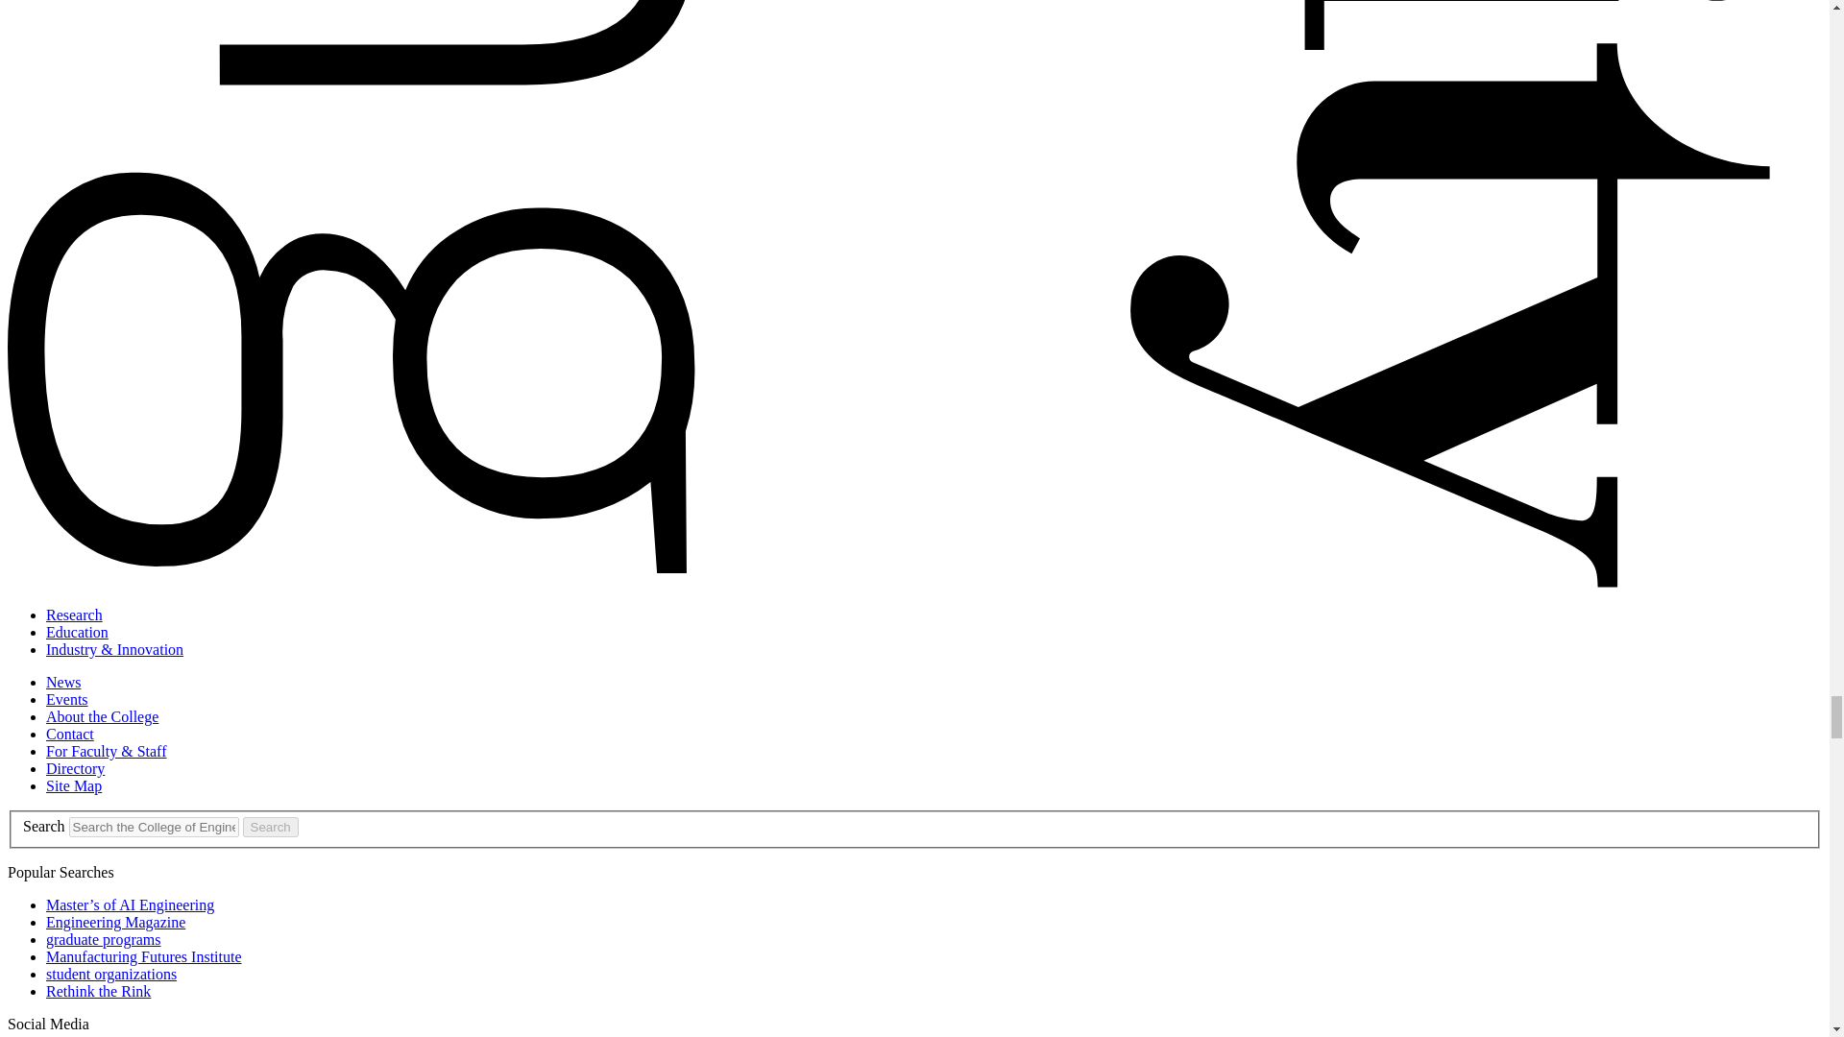 This screenshot has height=1037, width=1844. What do you see at coordinates (73, 785) in the screenshot?
I see `Site Map` at bounding box center [73, 785].